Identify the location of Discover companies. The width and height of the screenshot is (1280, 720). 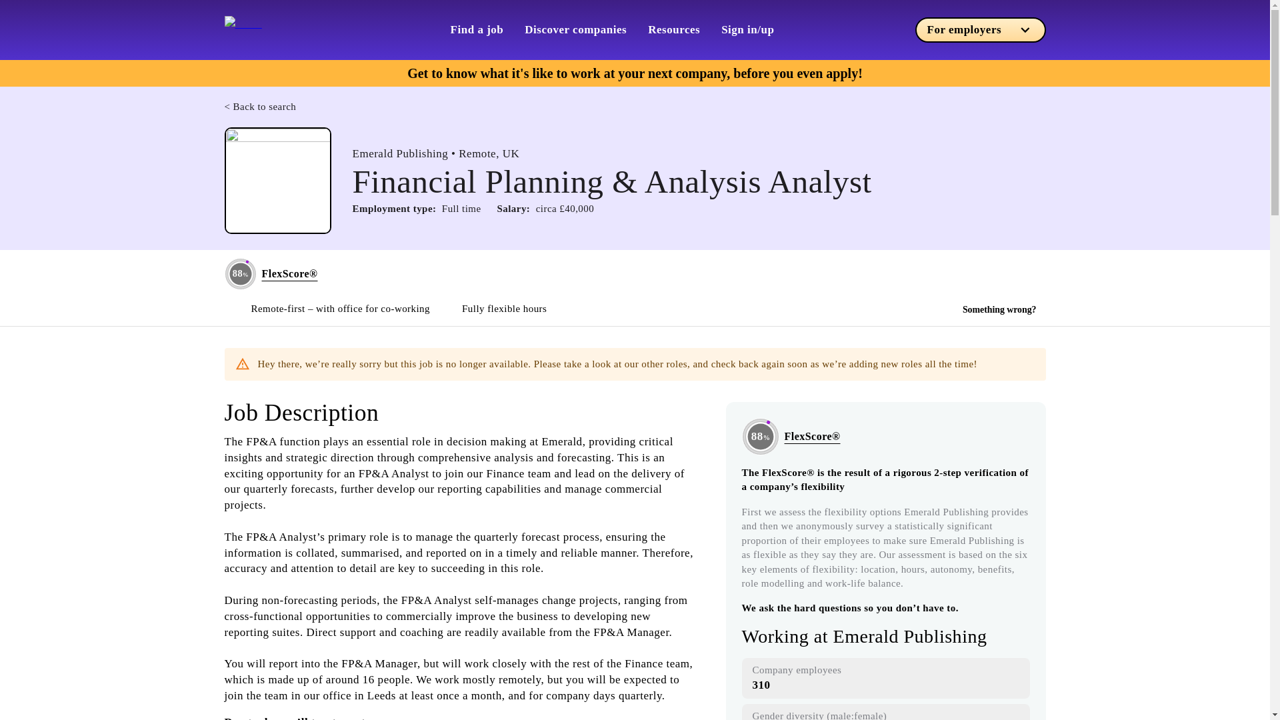
(576, 29).